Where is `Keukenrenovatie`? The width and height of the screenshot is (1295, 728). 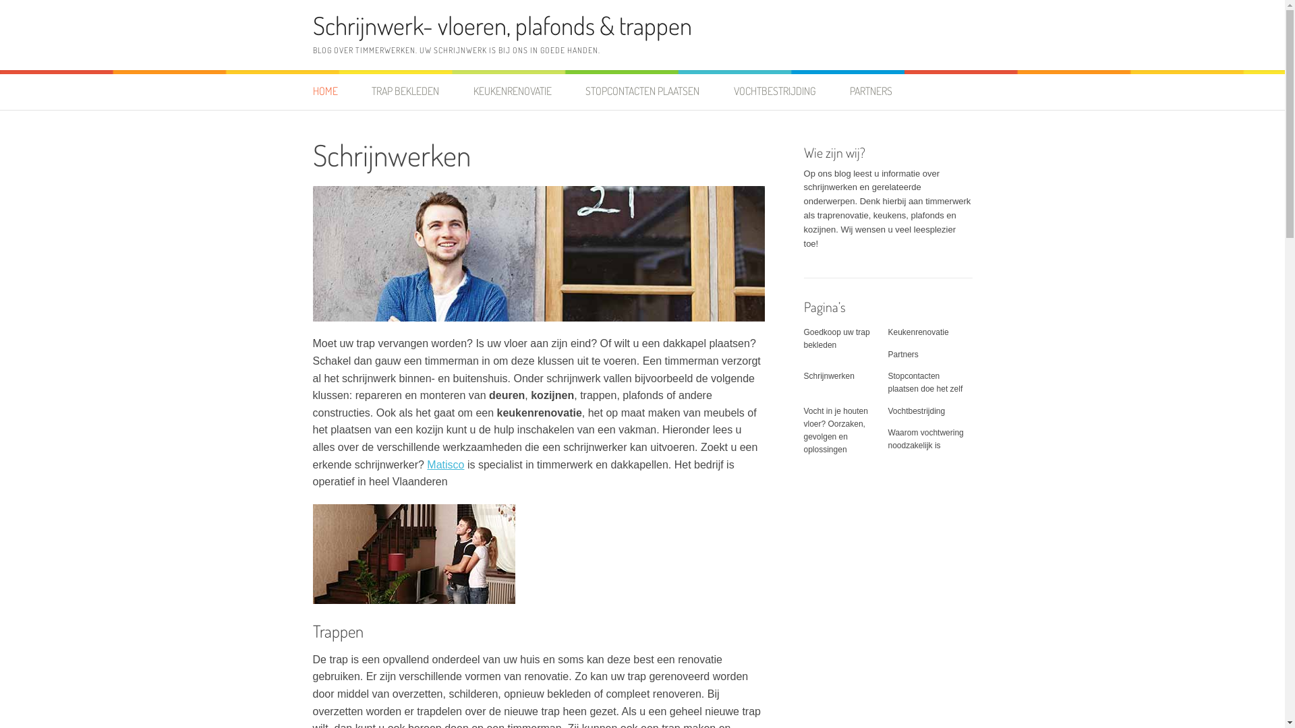 Keukenrenovatie is located at coordinates (918, 332).